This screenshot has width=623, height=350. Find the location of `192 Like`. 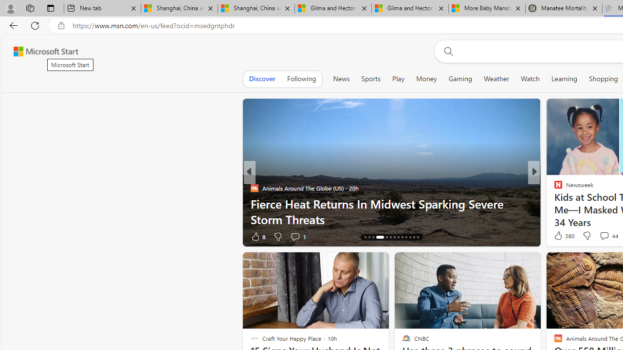

192 Like is located at coordinates (561, 236).